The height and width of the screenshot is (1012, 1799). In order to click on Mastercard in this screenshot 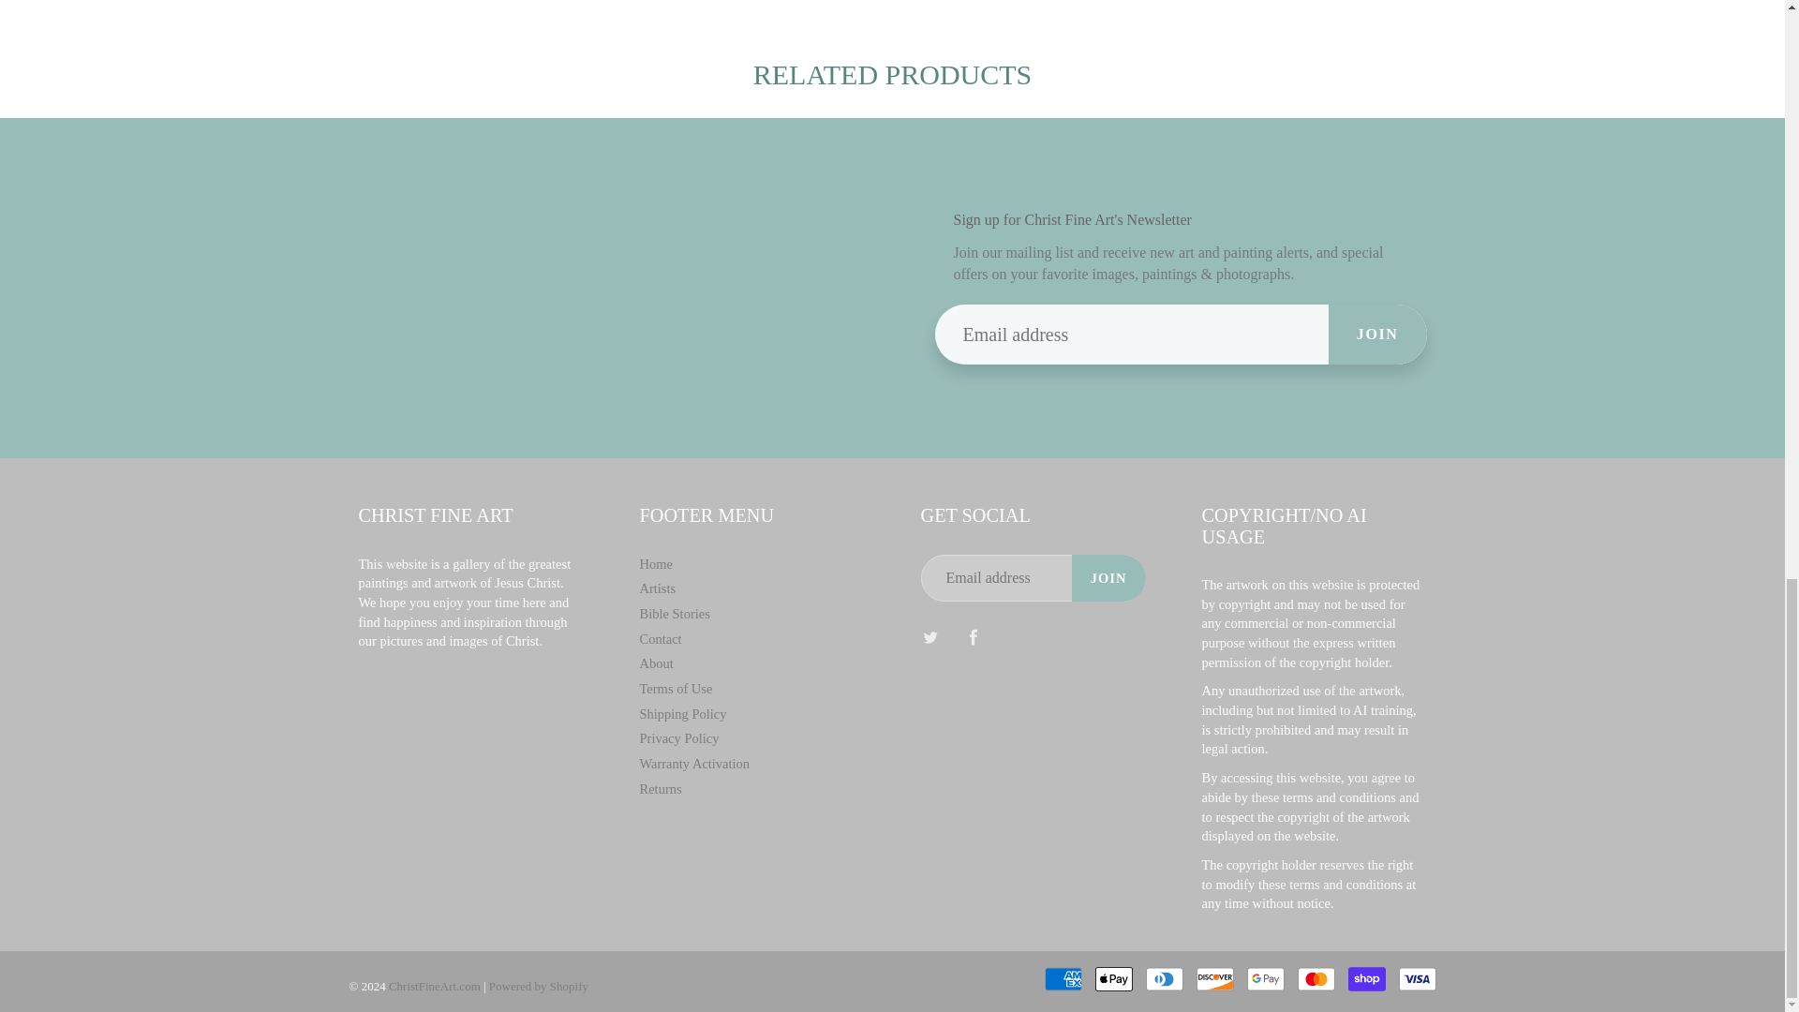, I will do `click(1316, 978)`.